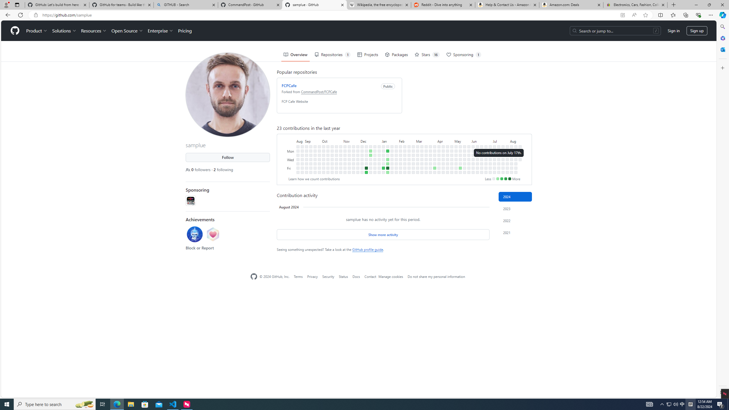 This screenshot has width=729, height=410. Describe the element at coordinates (515, 159) in the screenshot. I see `No contributions on August 14th.` at that location.